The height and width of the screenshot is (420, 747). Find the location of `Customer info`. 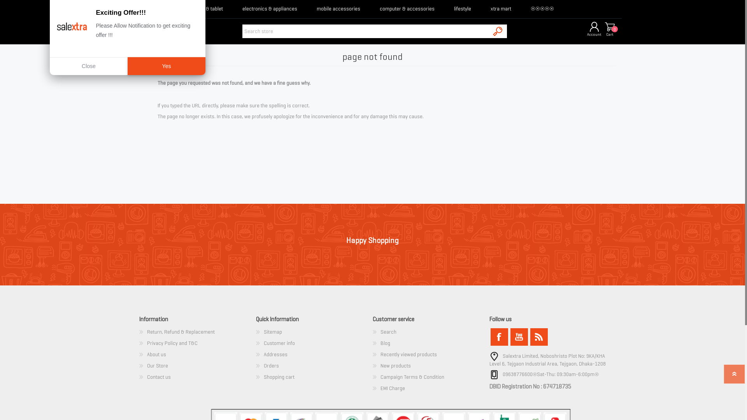

Customer info is located at coordinates (279, 343).